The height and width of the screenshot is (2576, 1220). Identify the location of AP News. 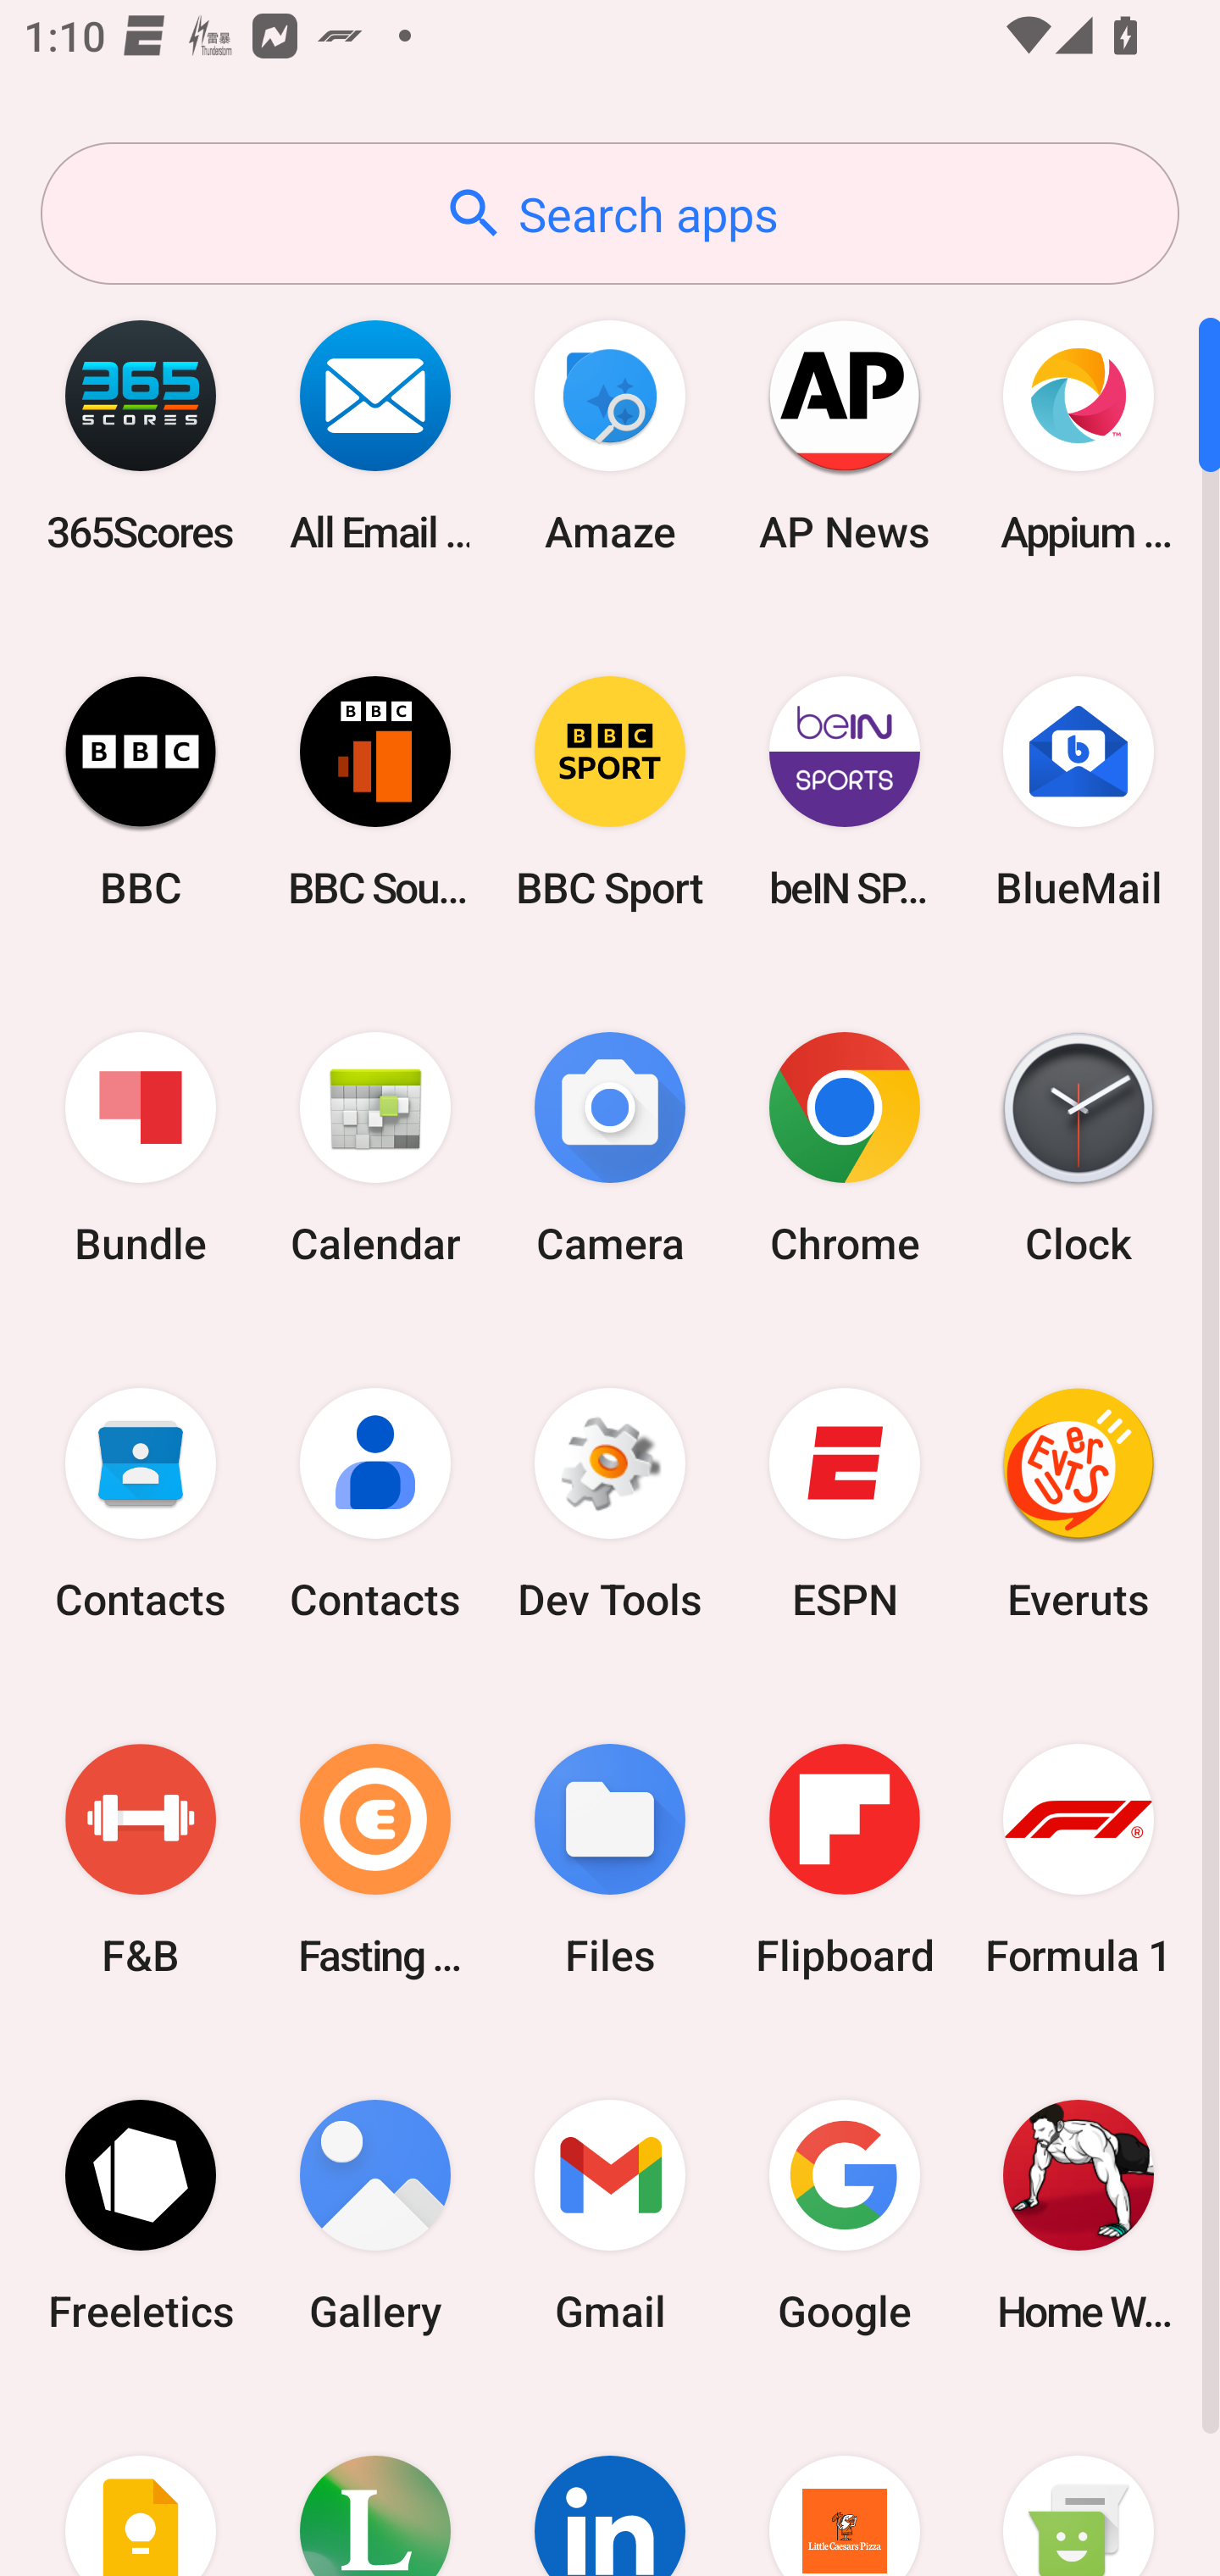
(844, 436).